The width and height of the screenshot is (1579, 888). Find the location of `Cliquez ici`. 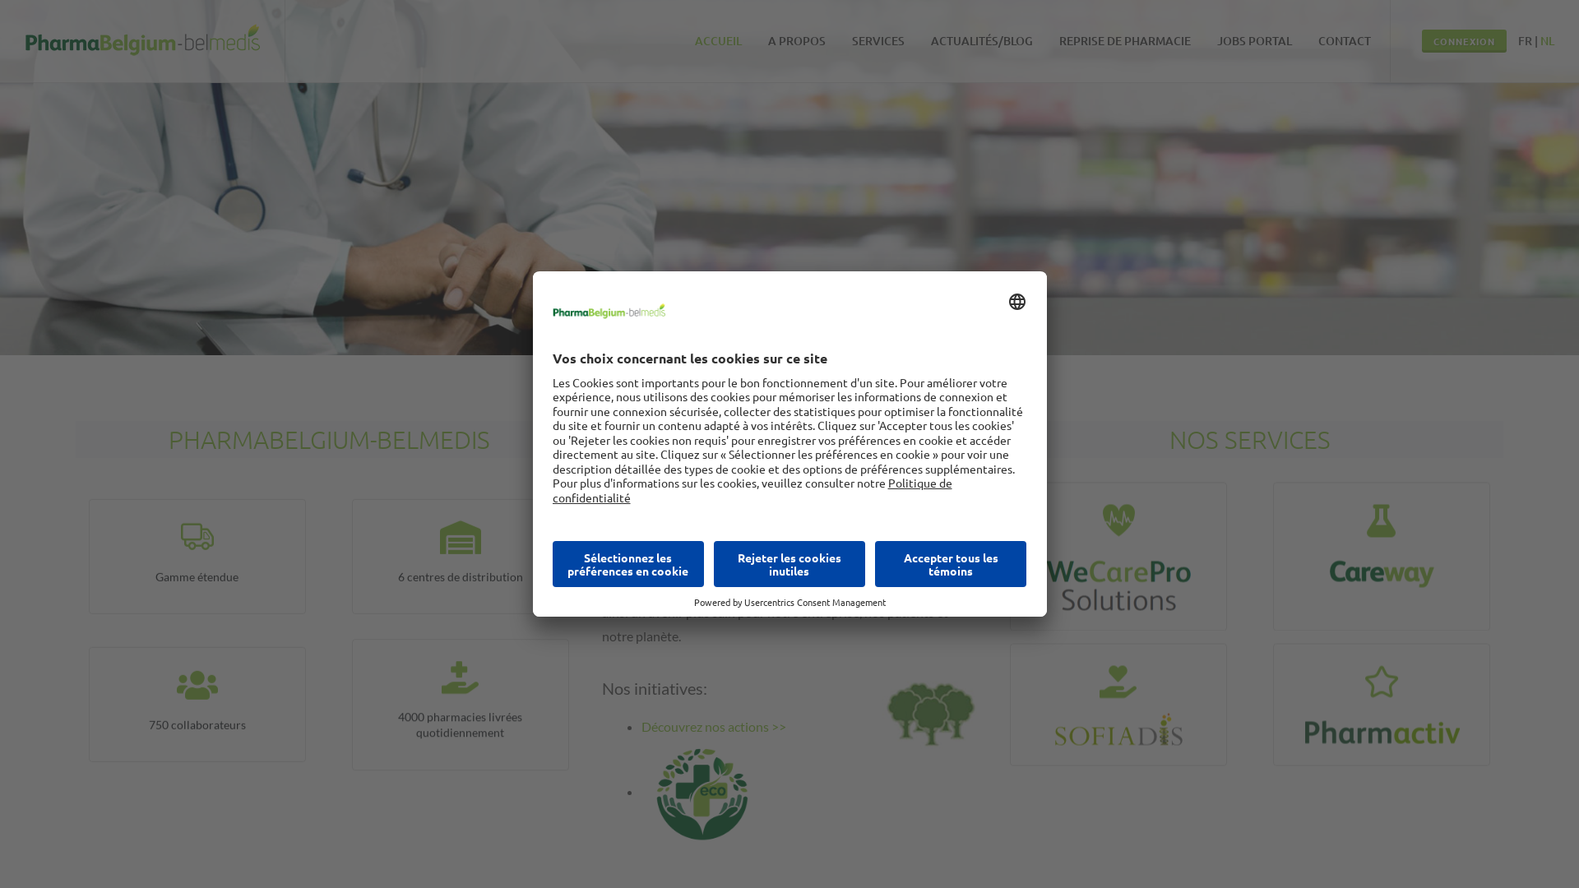

Cliquez ici is located at coordinates (169, 712).